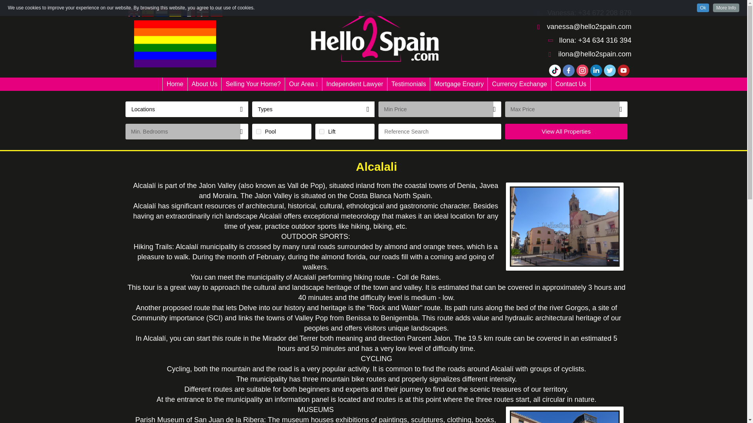 This screenshot has width=753, height=423. What do you see at coordinates (175, 12) in the screenshot?
I see `German` at bounding box center [175, 12].